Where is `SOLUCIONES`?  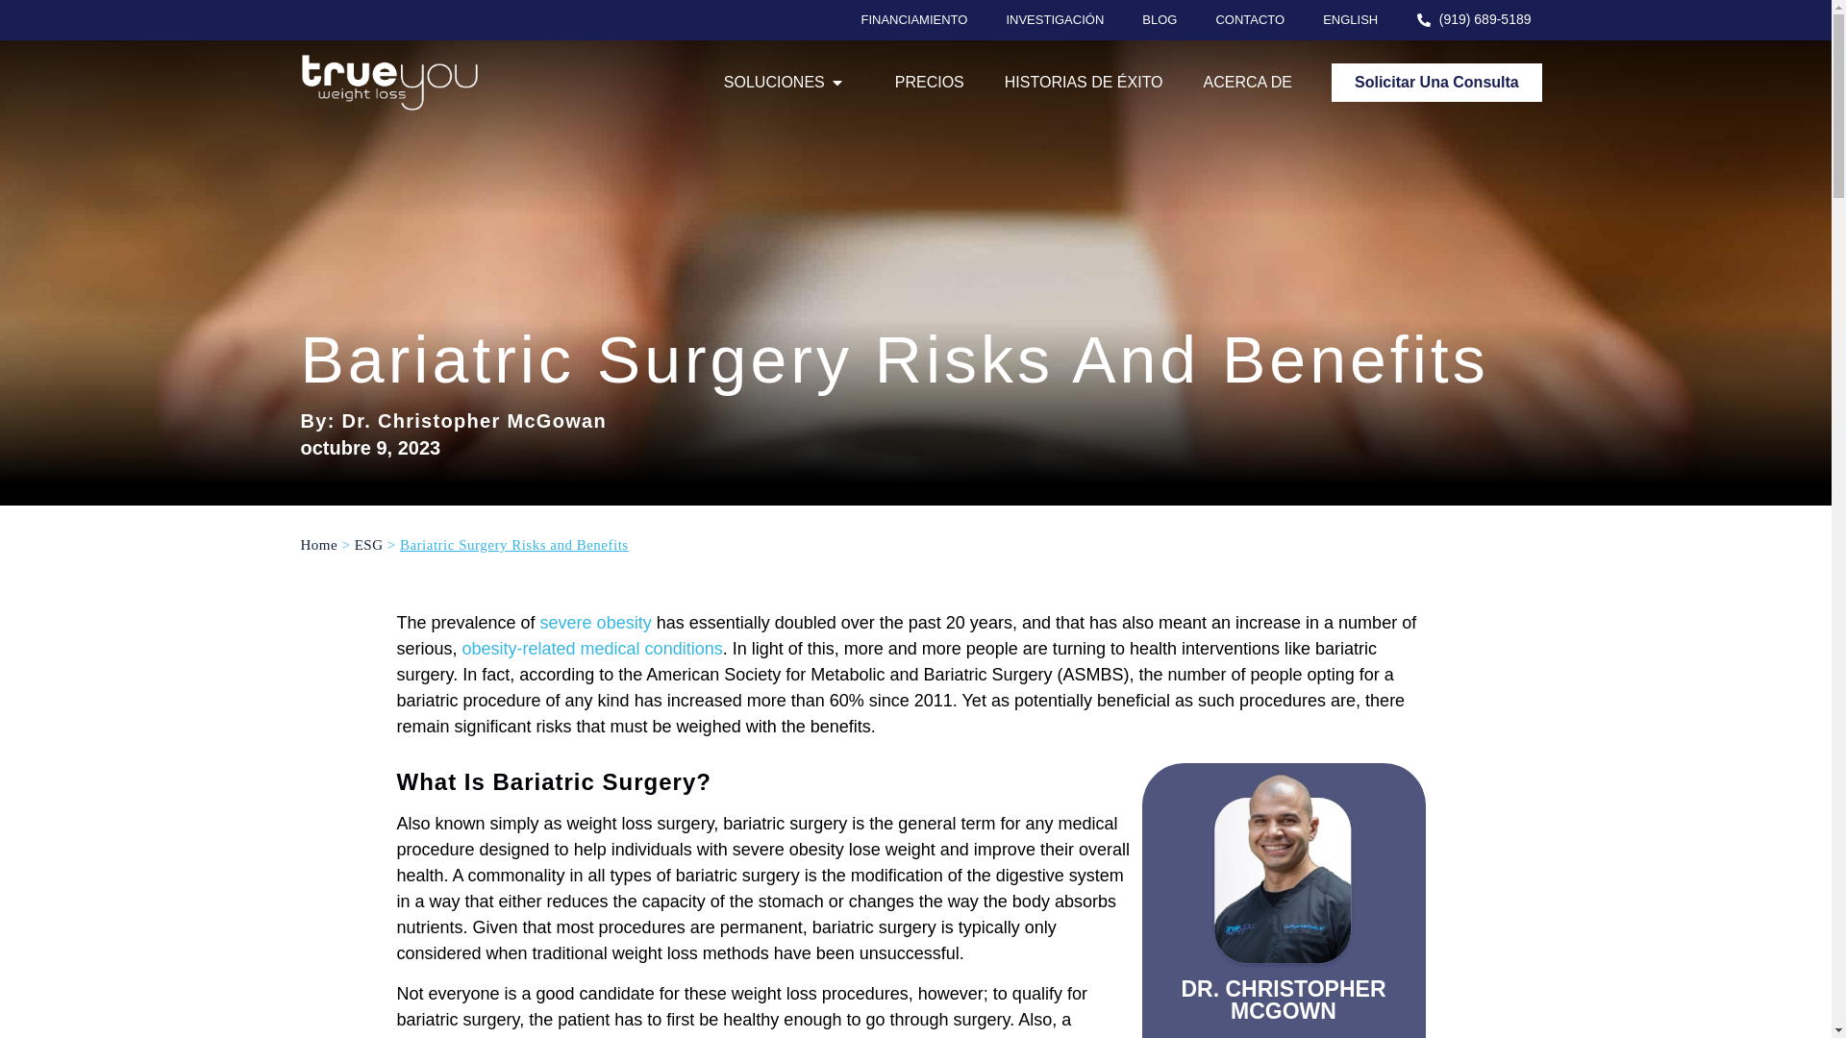 SOLUCIONES is located at coordinates (774, 83).